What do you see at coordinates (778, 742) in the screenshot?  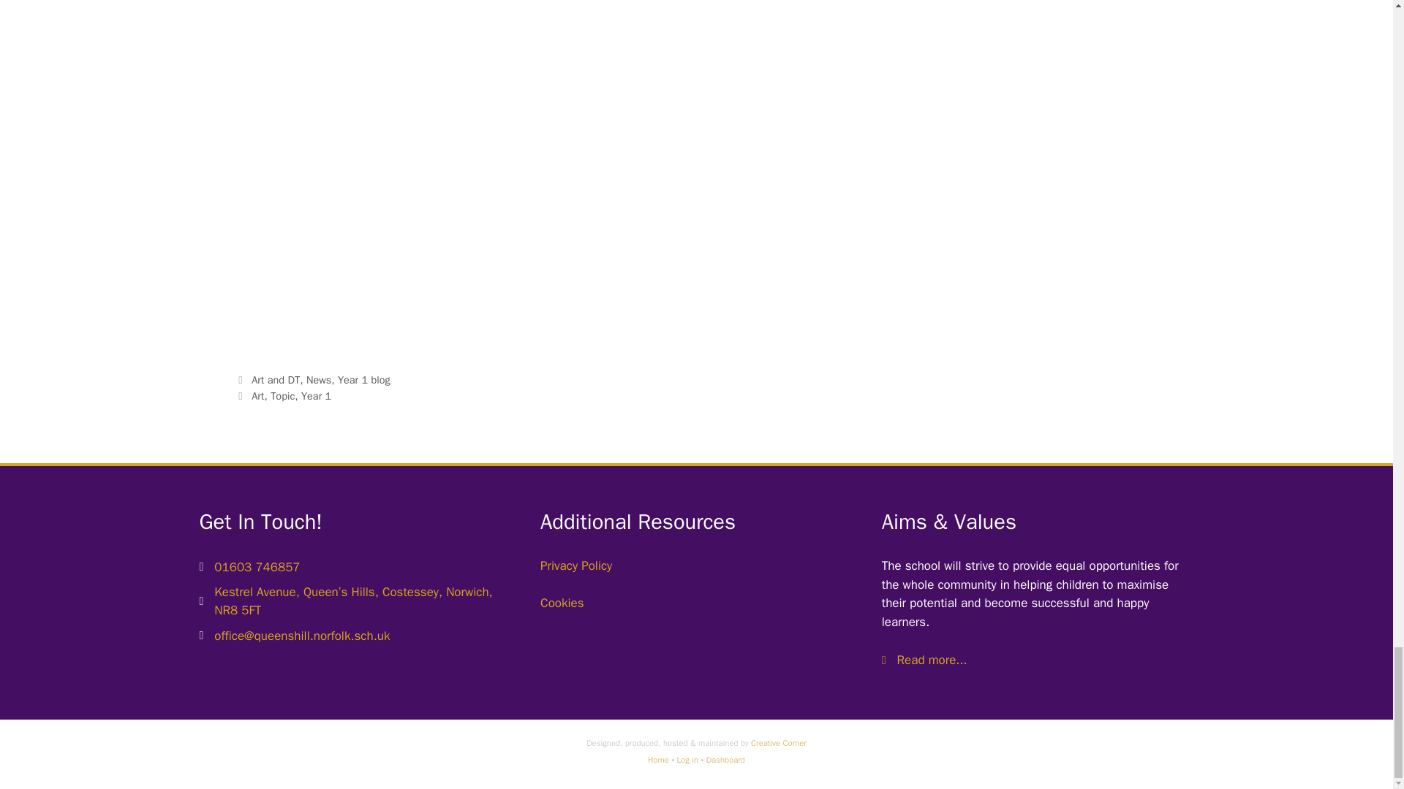 I see `Click to visit the Creative Corner website` at bounding box center [778, 742].